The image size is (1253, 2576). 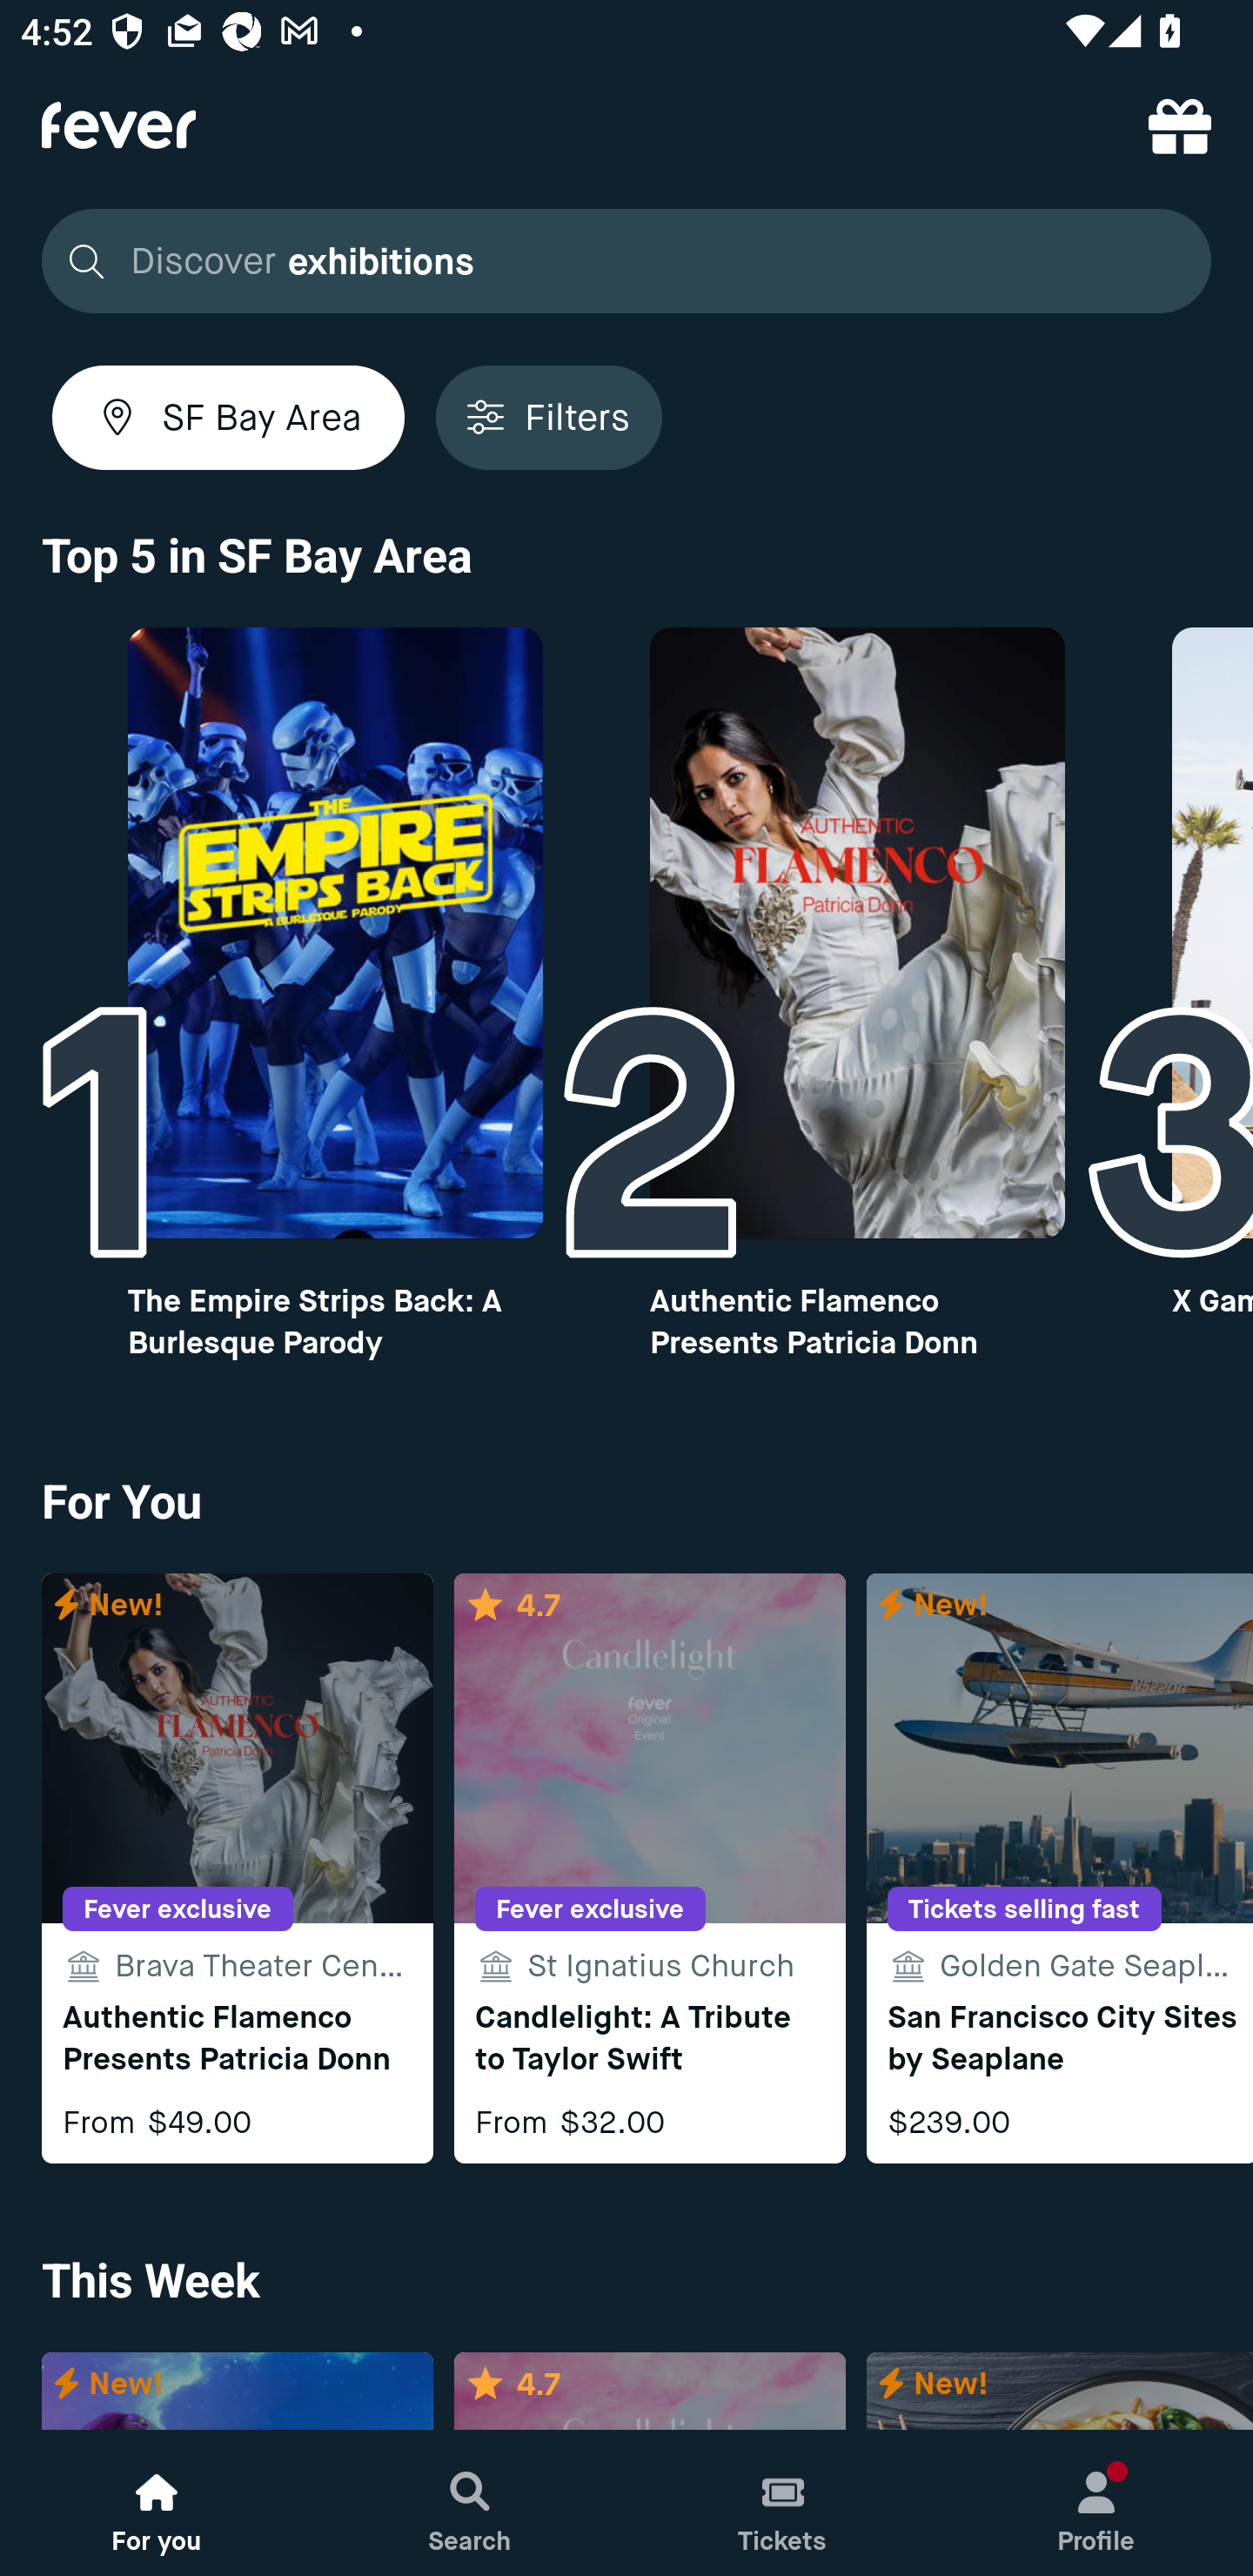 I want to click on Top10 image, so click(x=334, y=933).